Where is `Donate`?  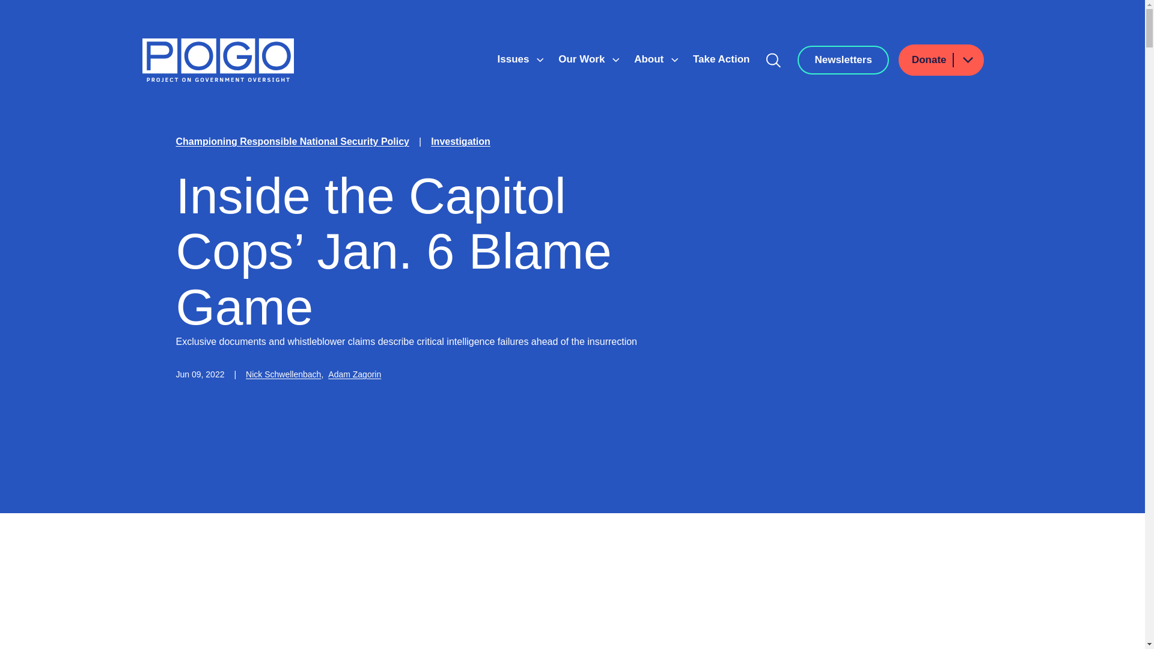 Donate is located at coordinates (941, 60).